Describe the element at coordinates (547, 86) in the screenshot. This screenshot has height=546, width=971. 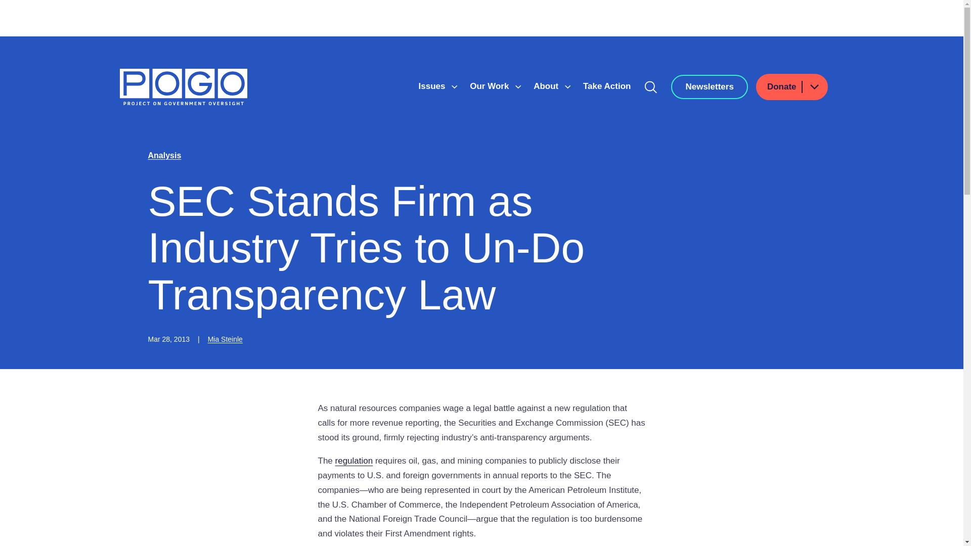
I see `About` at that location.